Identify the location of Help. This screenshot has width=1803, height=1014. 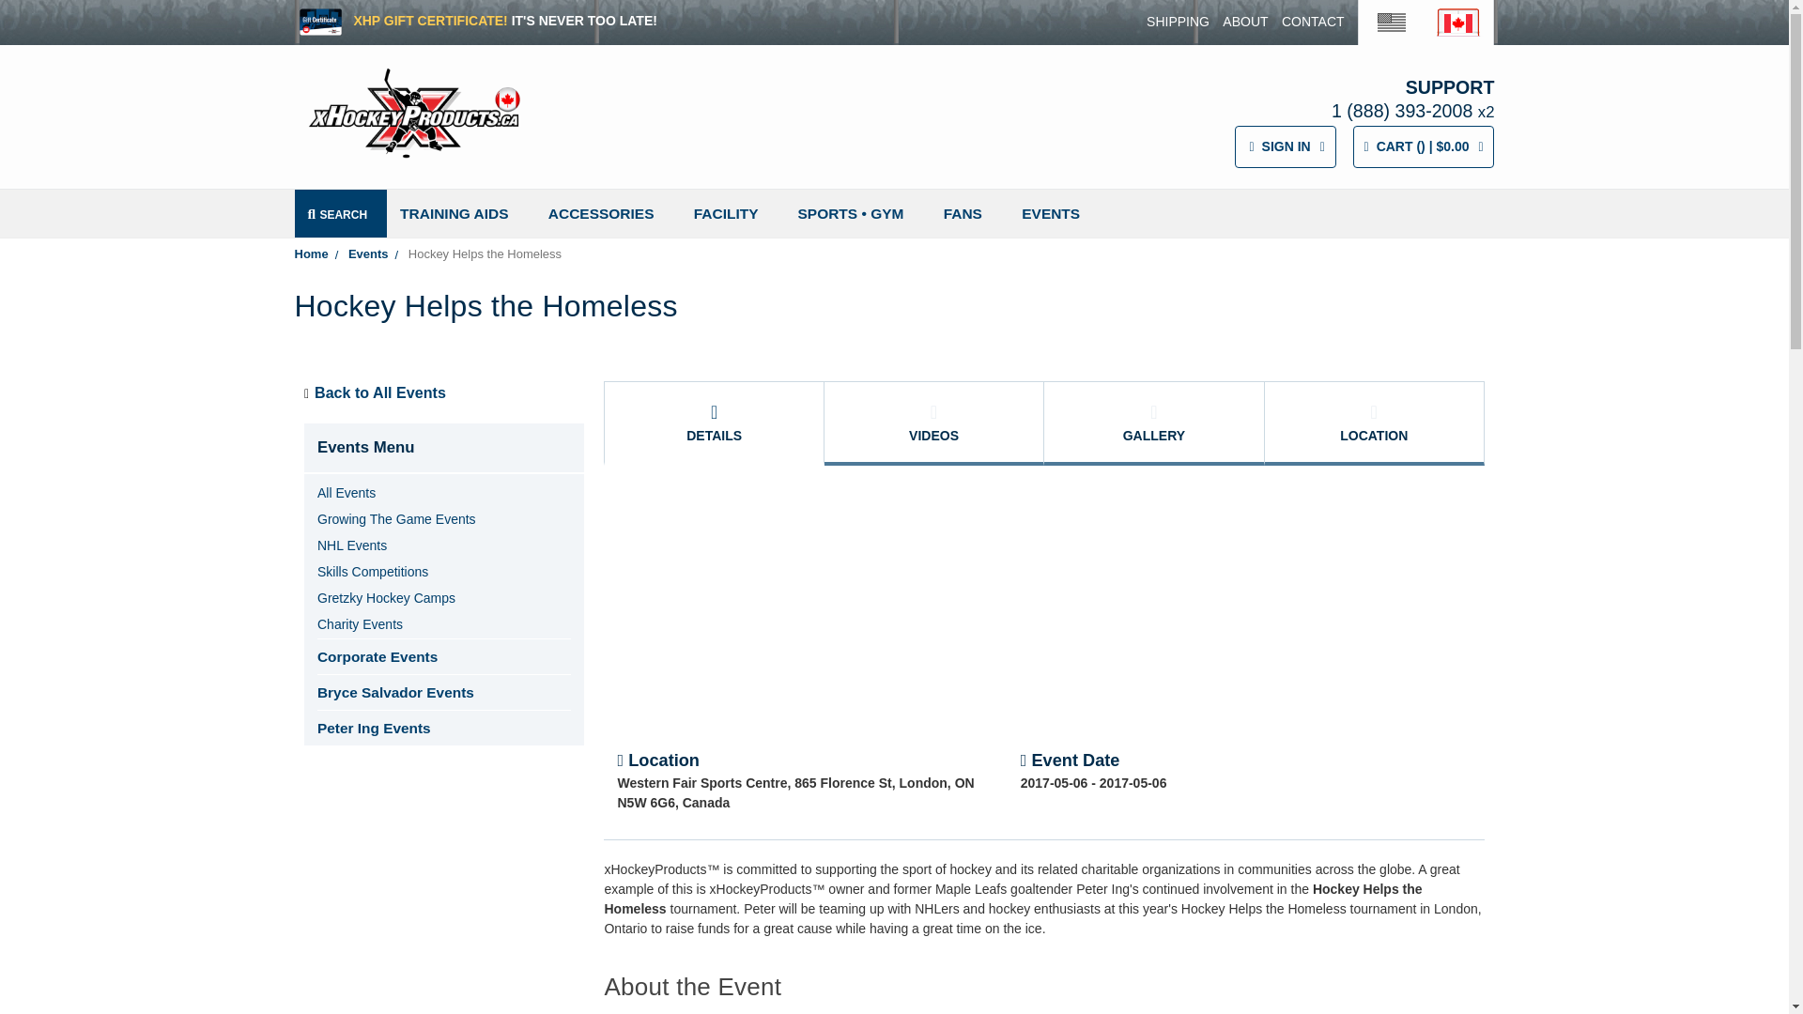
(1178, 22).